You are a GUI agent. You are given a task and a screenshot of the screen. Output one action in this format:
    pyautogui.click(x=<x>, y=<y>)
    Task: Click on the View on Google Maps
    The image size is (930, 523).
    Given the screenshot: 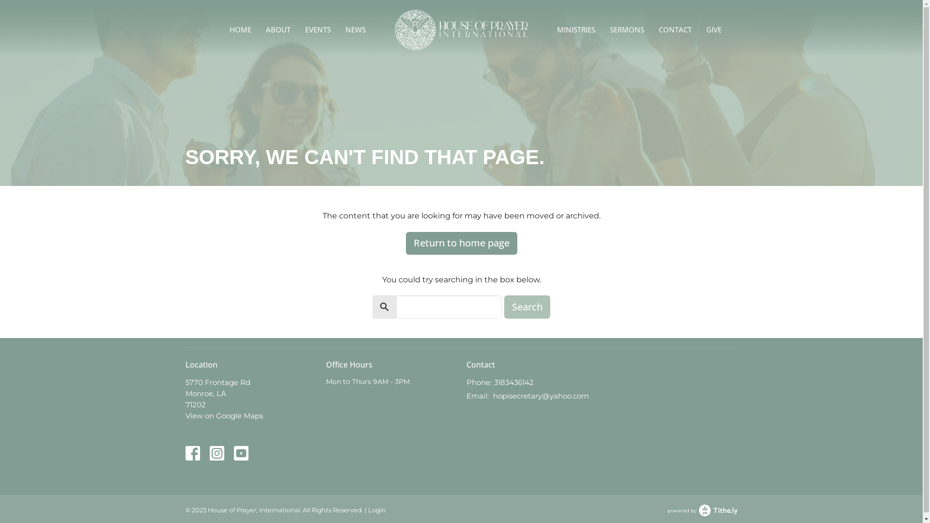 What is the action you would take?
    pyautogui.click(x=224, y=415)
    